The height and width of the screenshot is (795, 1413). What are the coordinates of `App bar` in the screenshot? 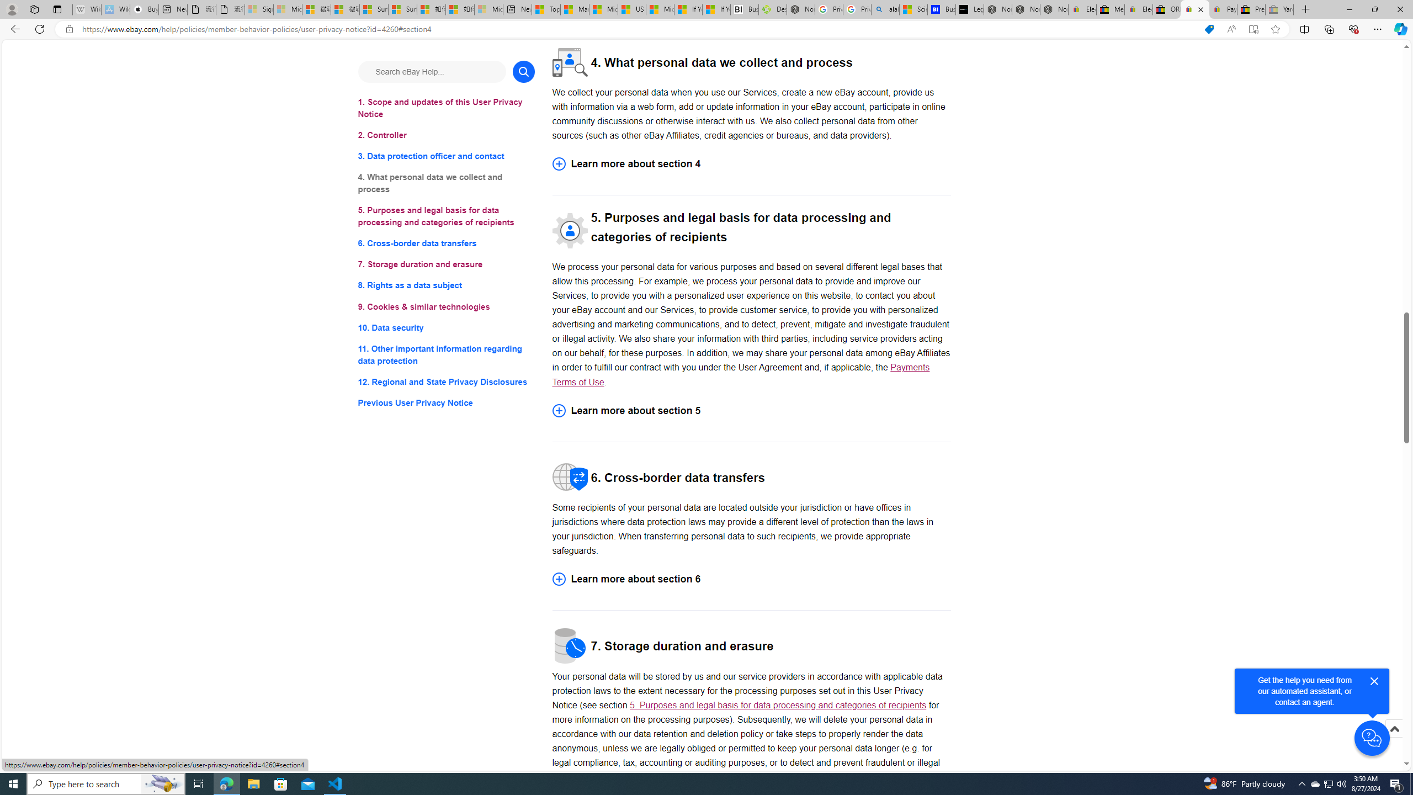 It's located at (706, 29).